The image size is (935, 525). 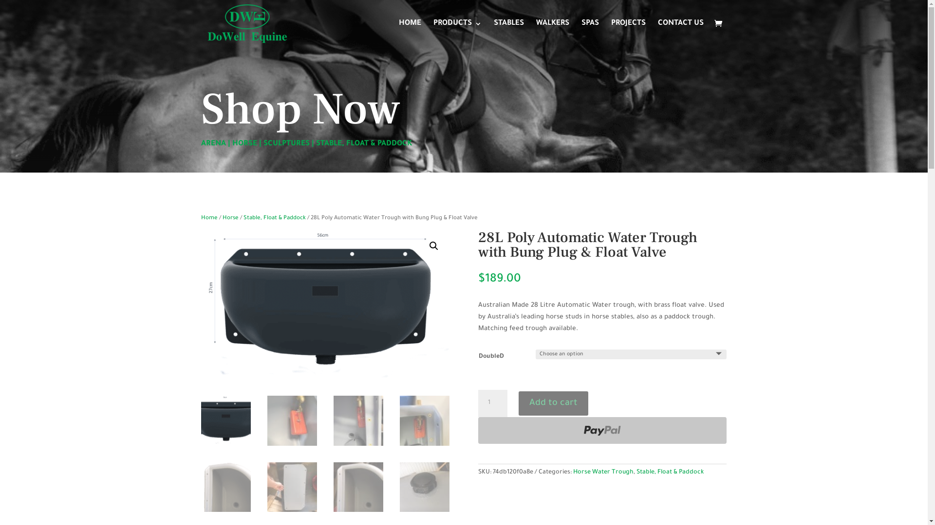 I want to click on Home, so click(x=209, y=219).